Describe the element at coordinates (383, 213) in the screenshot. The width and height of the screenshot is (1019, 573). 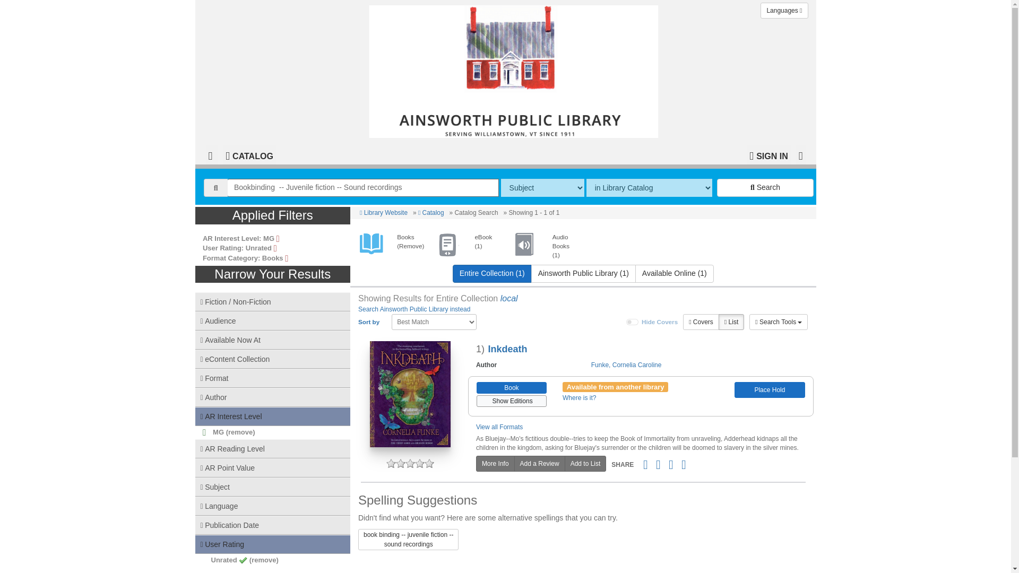
I see `Library Website` at that location.